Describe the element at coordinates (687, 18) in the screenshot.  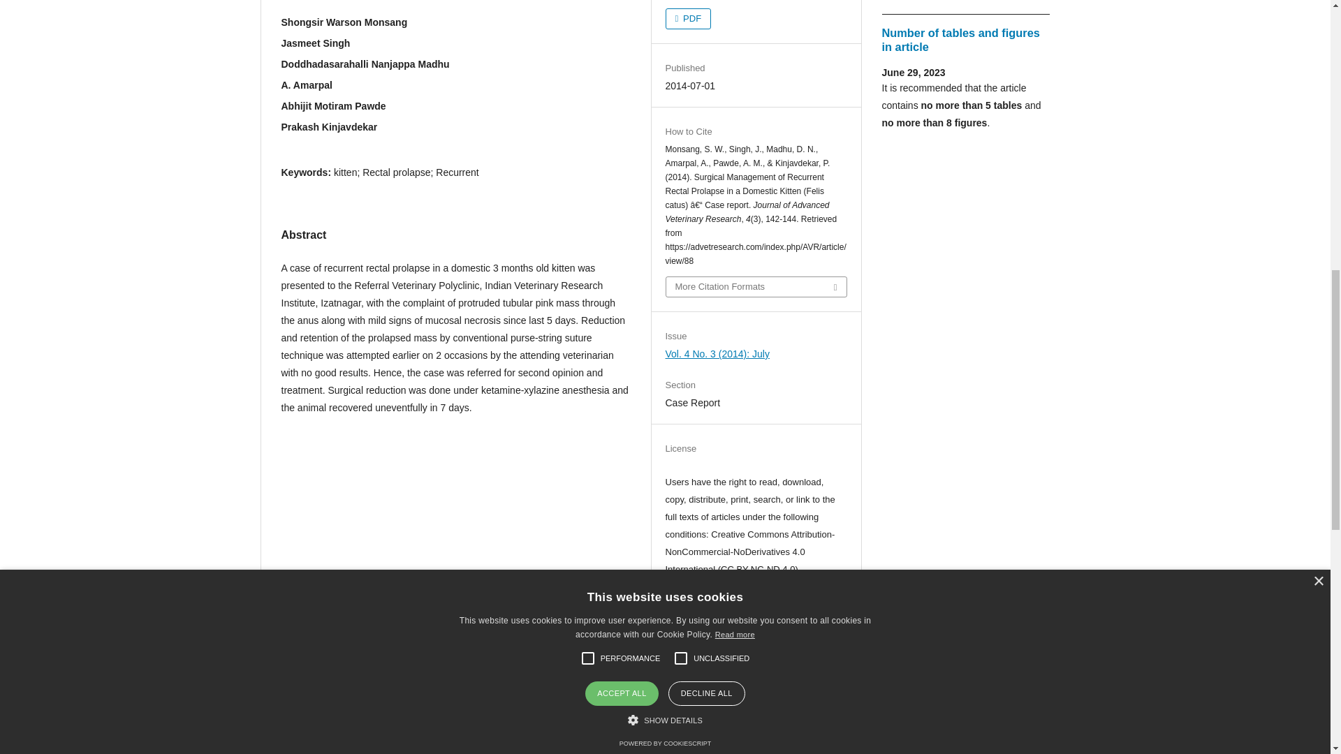
I see `PDF` at that location.